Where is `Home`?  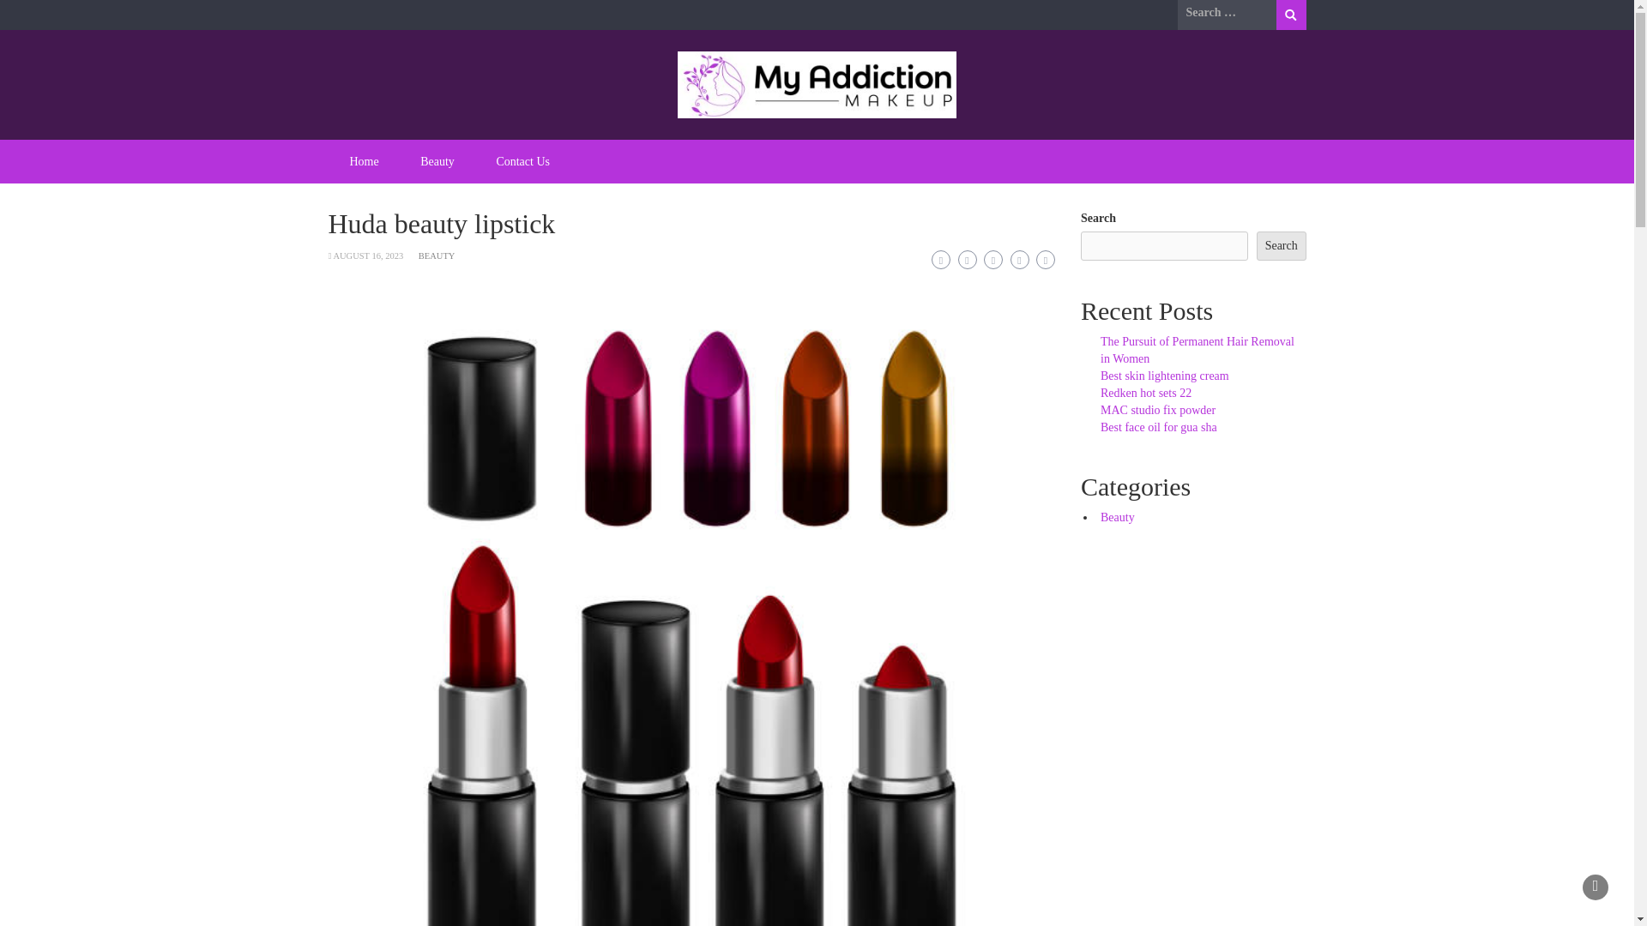 Home is located at coordinates (364, 161).